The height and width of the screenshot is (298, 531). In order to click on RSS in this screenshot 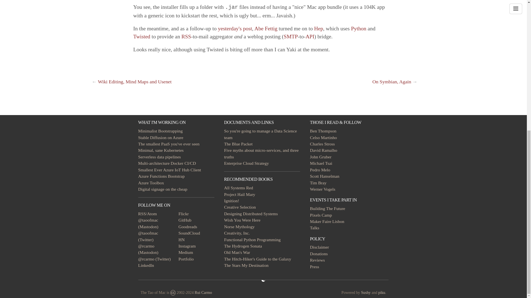, I will do `click(186, 36)`.